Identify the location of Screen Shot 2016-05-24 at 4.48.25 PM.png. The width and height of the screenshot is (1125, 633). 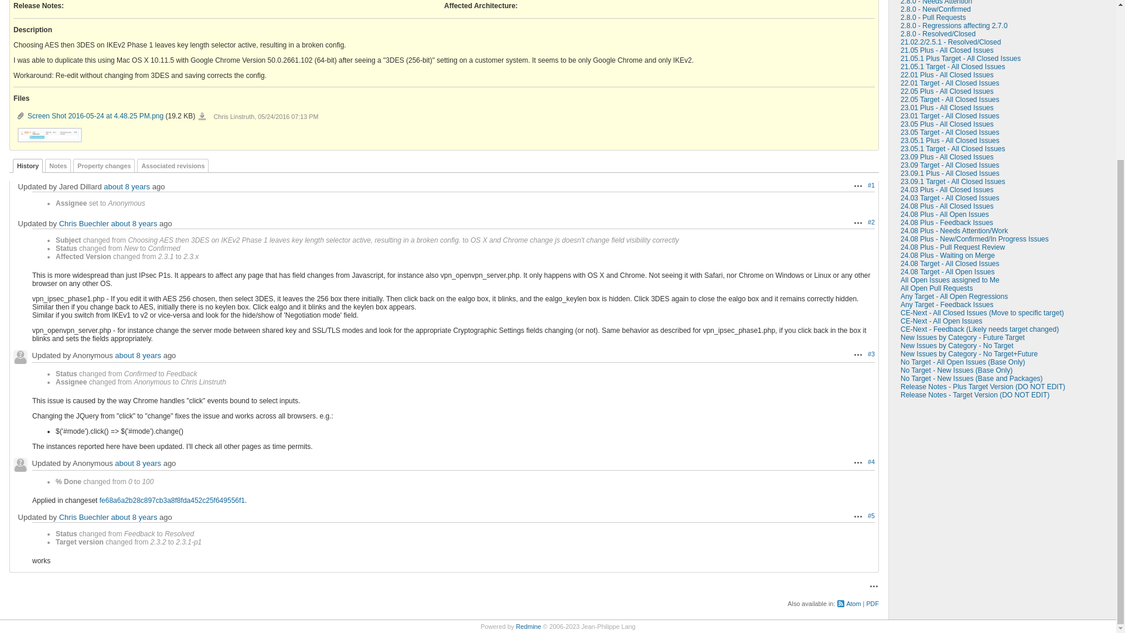
(50, 134).